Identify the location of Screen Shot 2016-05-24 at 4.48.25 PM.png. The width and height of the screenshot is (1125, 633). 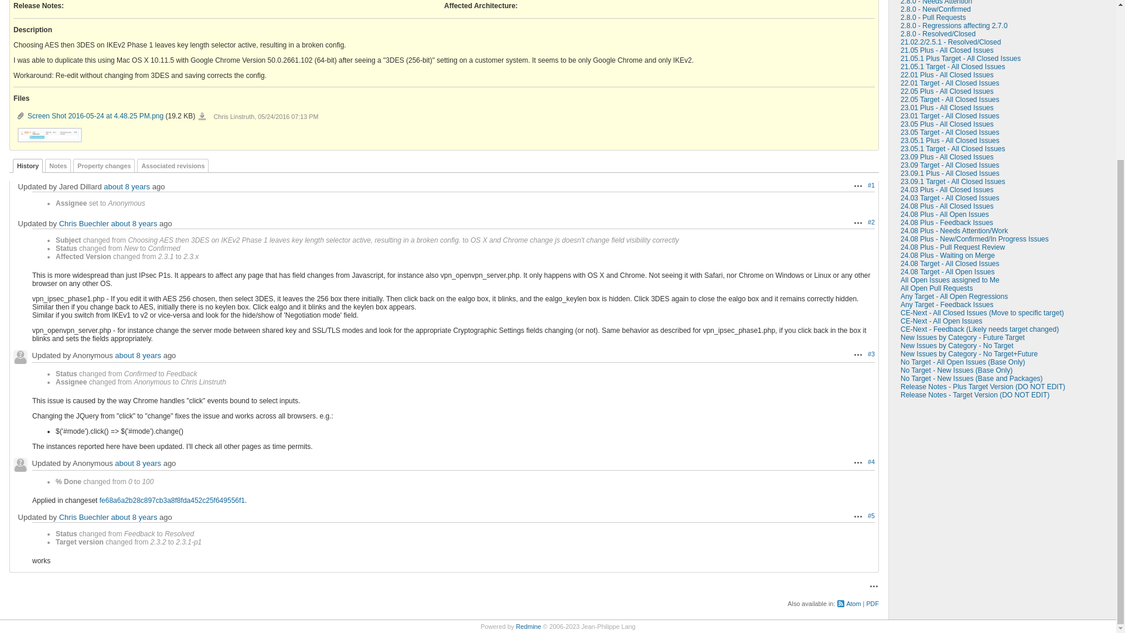
(50, 134).